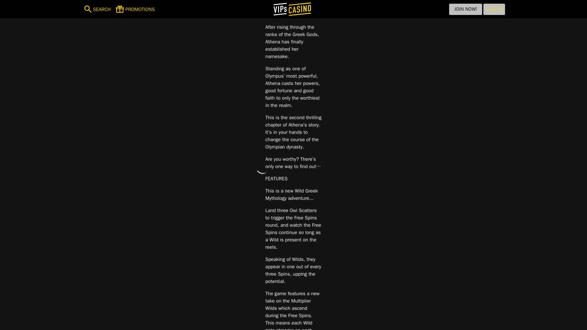 The width and height of the screenshot is (587, 330). What do you see at coordinates (465, 9) in the screenshot?
I see `JOIN NOW!` at bounding box center [465, 9].